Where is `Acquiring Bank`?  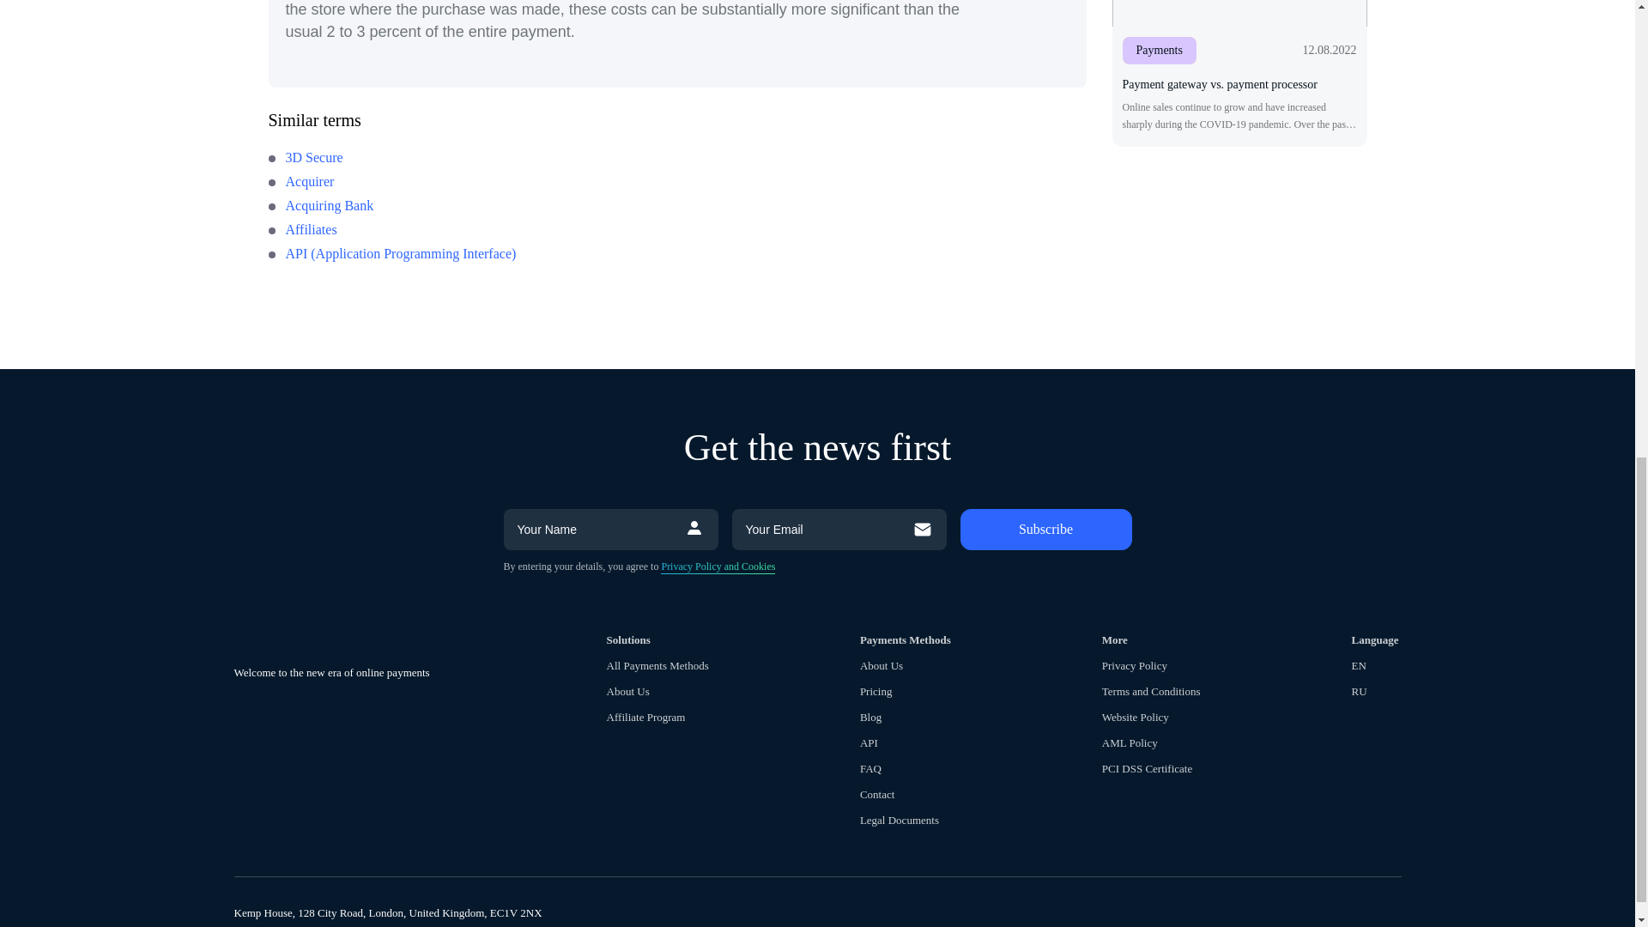 Acquiring Bank is located at coordinates (320, 206).